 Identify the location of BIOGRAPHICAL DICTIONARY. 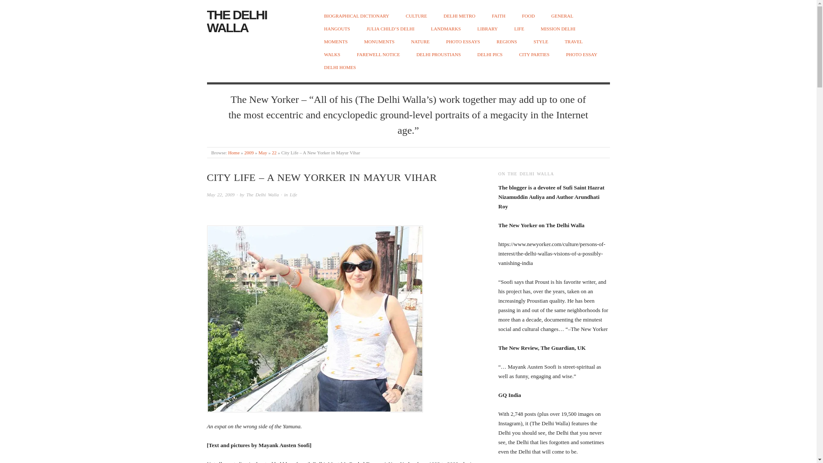
(357, 16).